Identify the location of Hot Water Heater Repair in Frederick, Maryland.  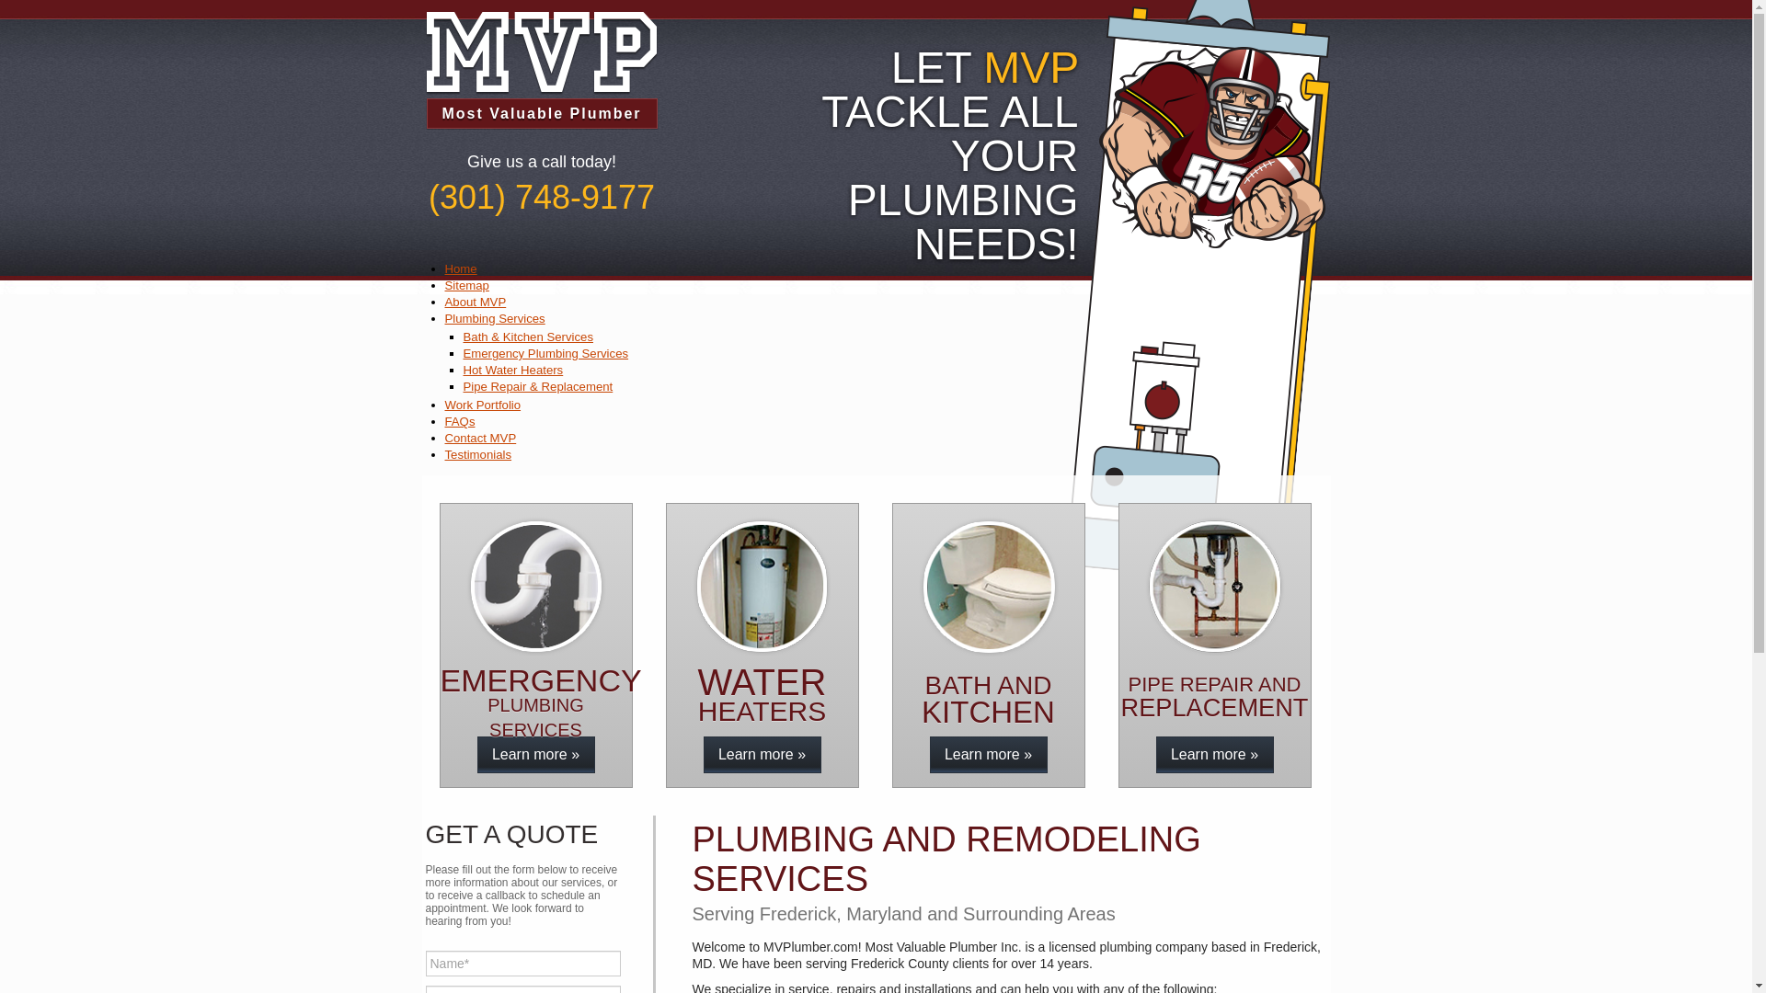
(762, 755).